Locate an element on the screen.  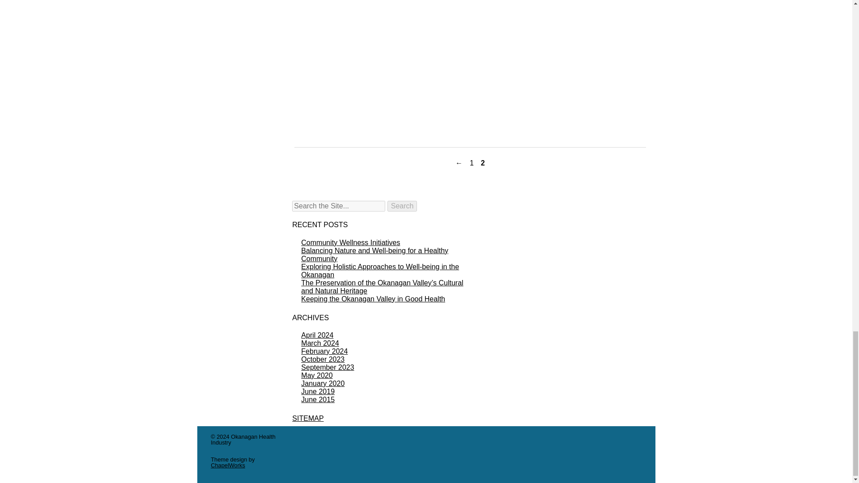
Balancing Nature and Well-being for a Healthy Community is located at coordinates (375, 254).